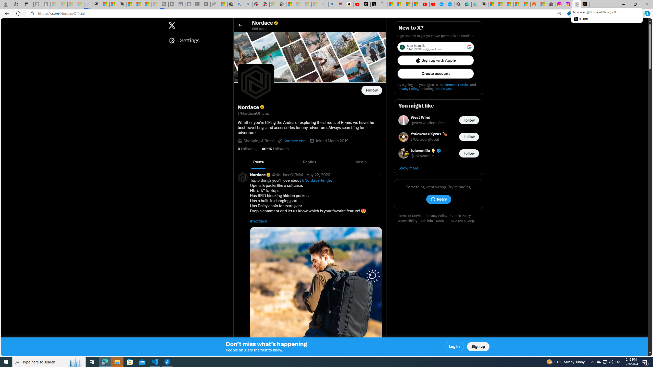  I want to click on Skip to trending, so click(6, 23).